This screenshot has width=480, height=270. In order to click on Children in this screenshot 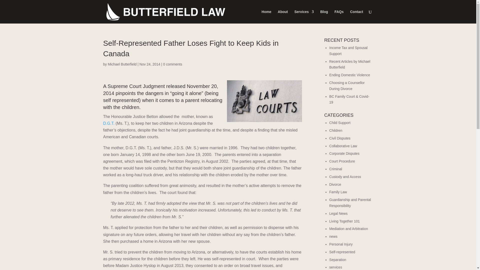, I will do `click(335, 130)`.